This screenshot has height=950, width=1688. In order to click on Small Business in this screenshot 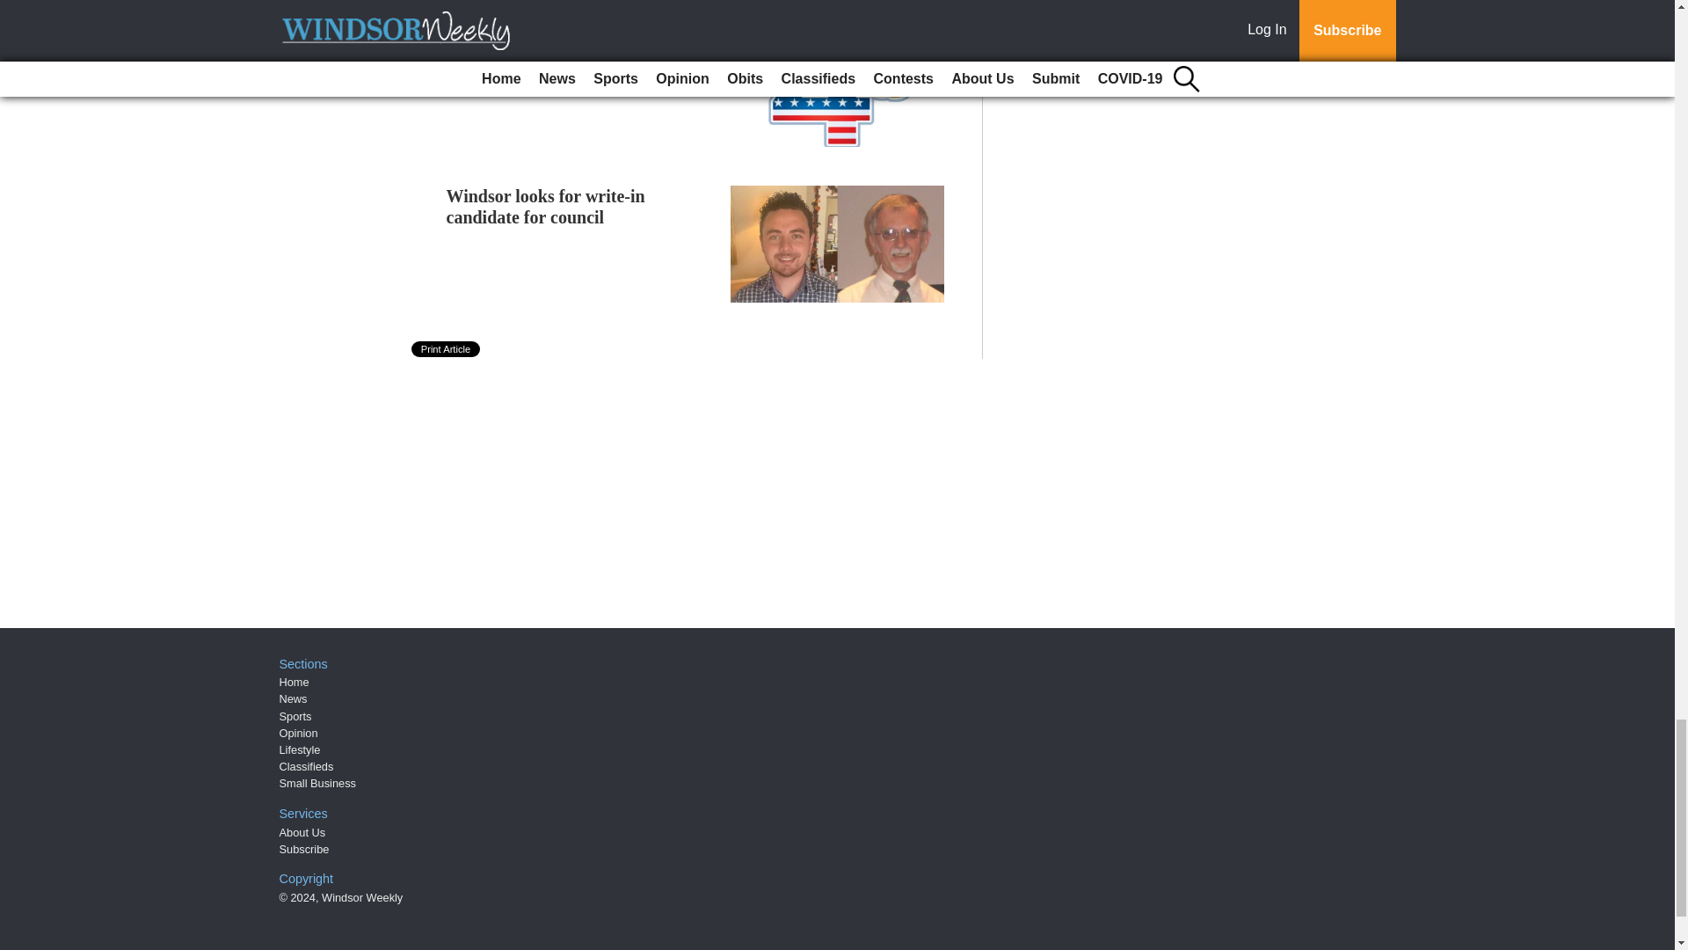, I will do `click(318, 783)`.